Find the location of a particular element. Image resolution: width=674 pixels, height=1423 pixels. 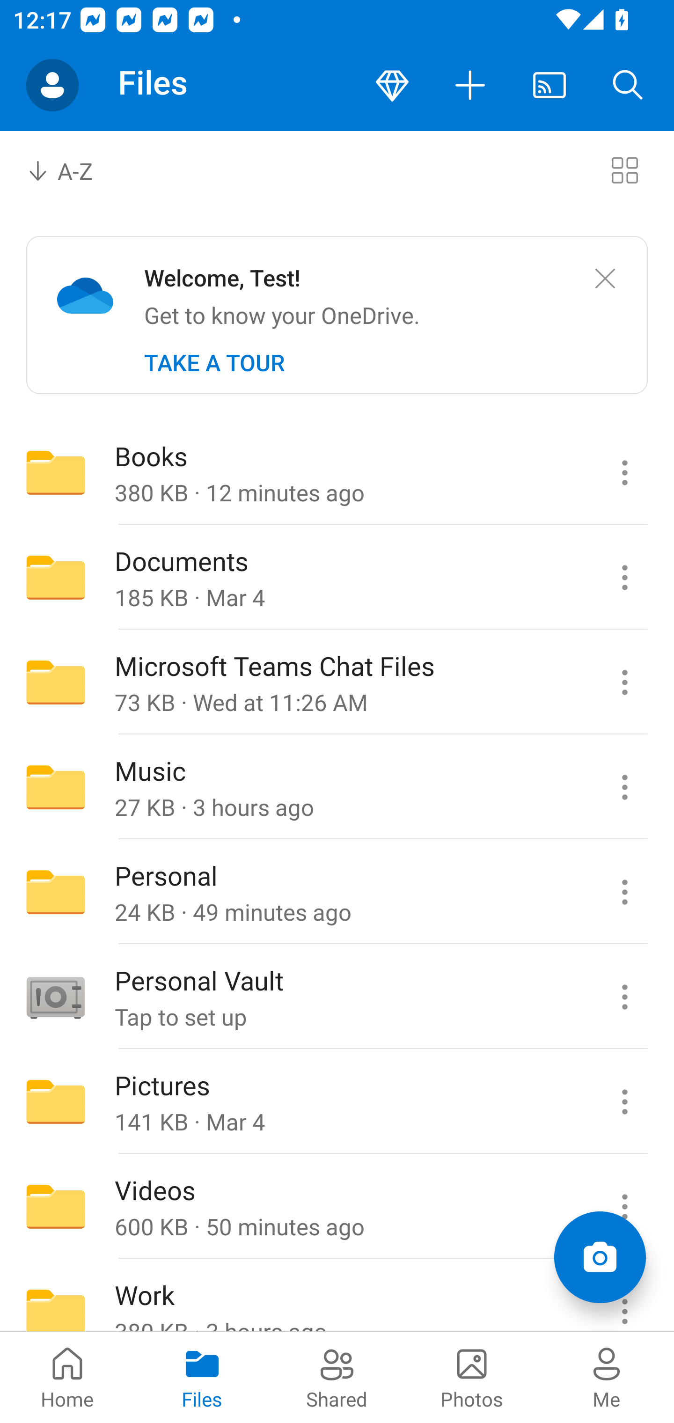

Cast. Disconnected is located at coordinates (549, 85).